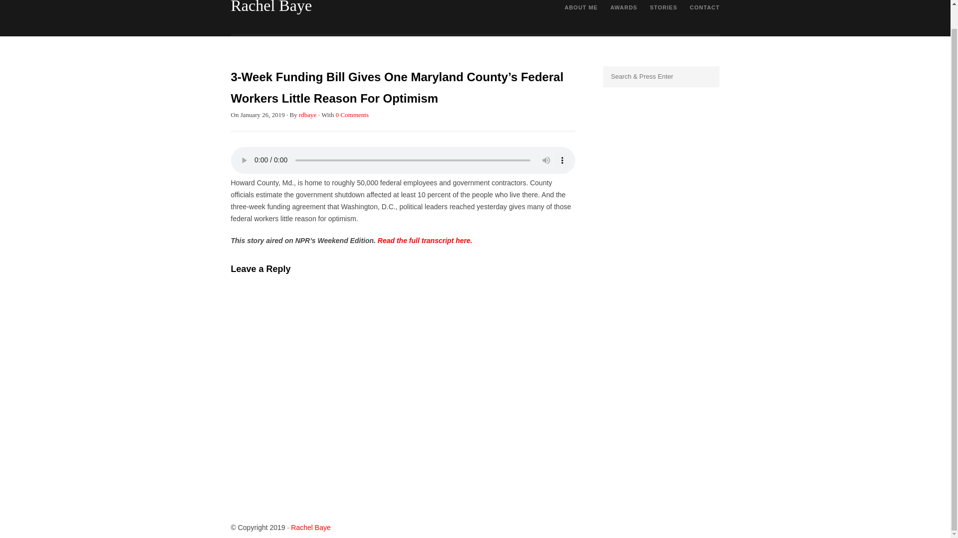 The image size is (958, 538). Describe the element at coordinates (581, 9) in the screenshot. I see `ABOUT ME` at that location.